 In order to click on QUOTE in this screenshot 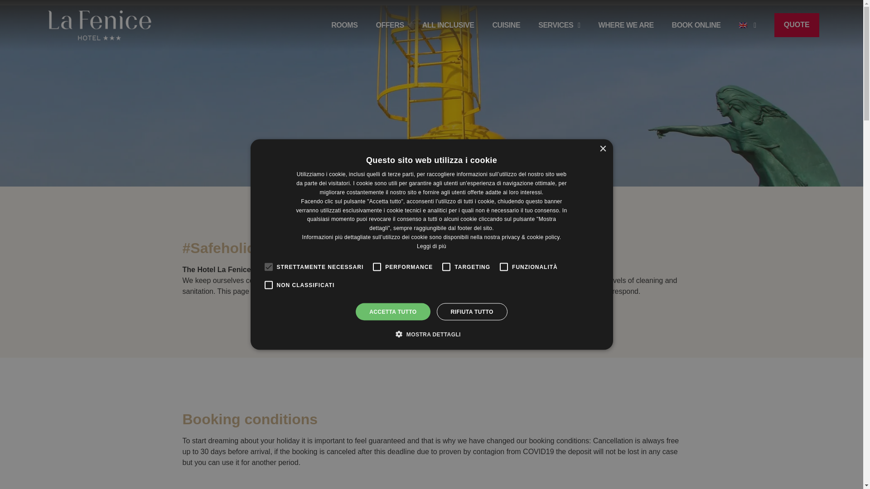, I will do `click(797, 25)`.